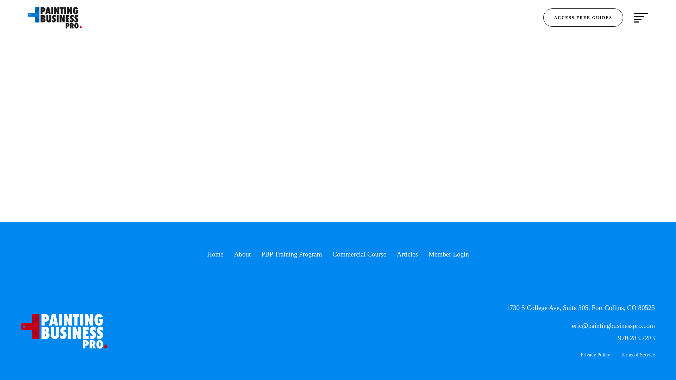 This screenshot has height=380, width=676. Describe the element at coordinates (291, 254) in the screenshot. I see `PBP Training Program` at that location.